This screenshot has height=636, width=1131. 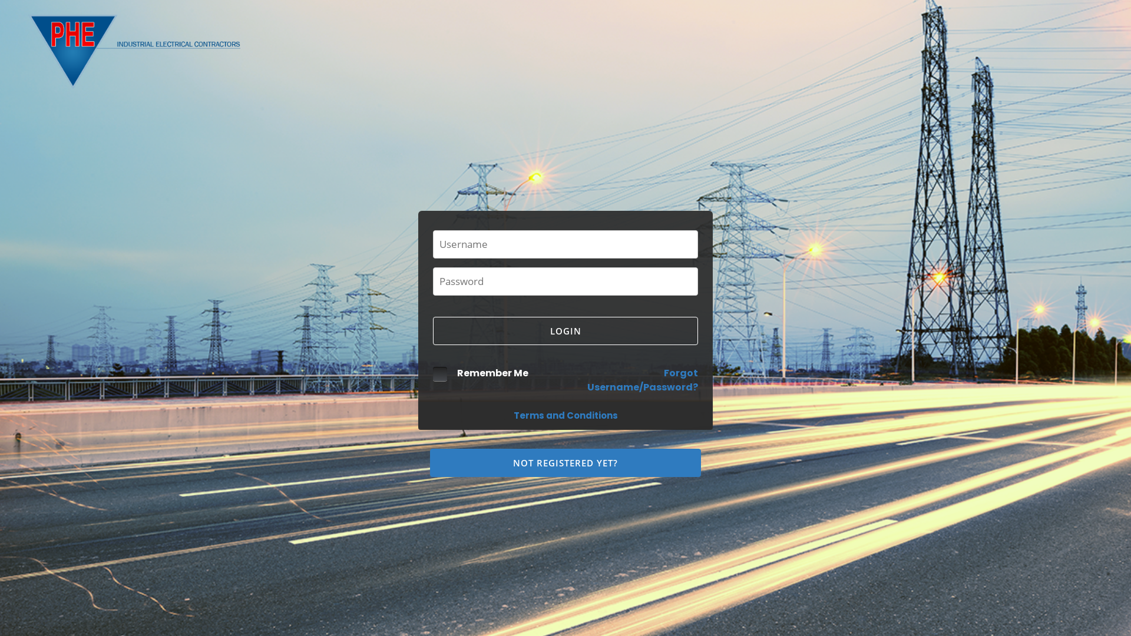 I want to click on Forgot Username/Password?, so click(x=643, y=380).